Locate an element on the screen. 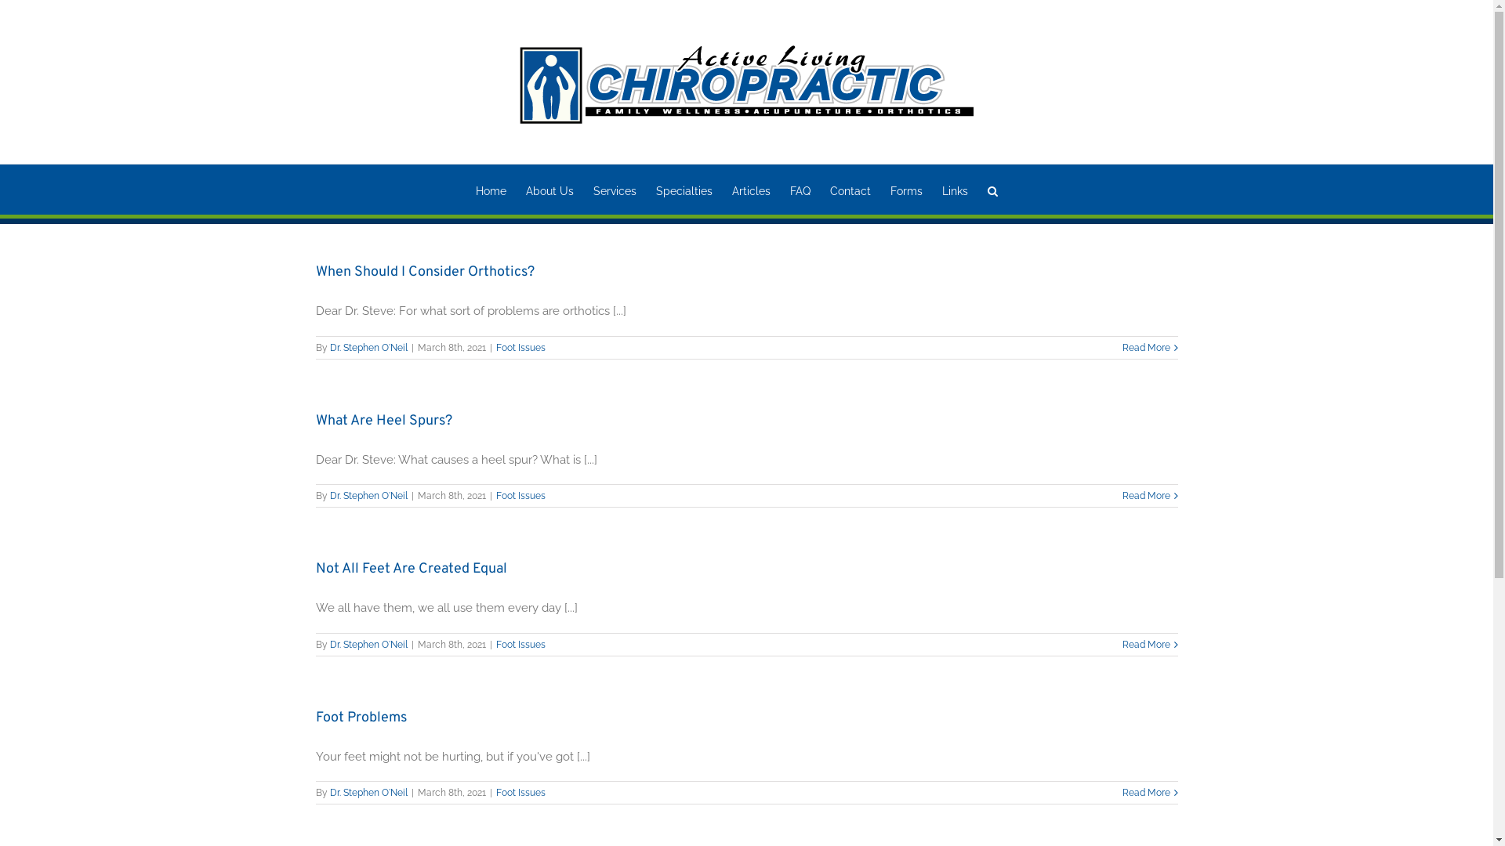 The height and width of the screenshot is (846, 1505). Dr. Stephen O'Neil is located at coordinates (368, 793).